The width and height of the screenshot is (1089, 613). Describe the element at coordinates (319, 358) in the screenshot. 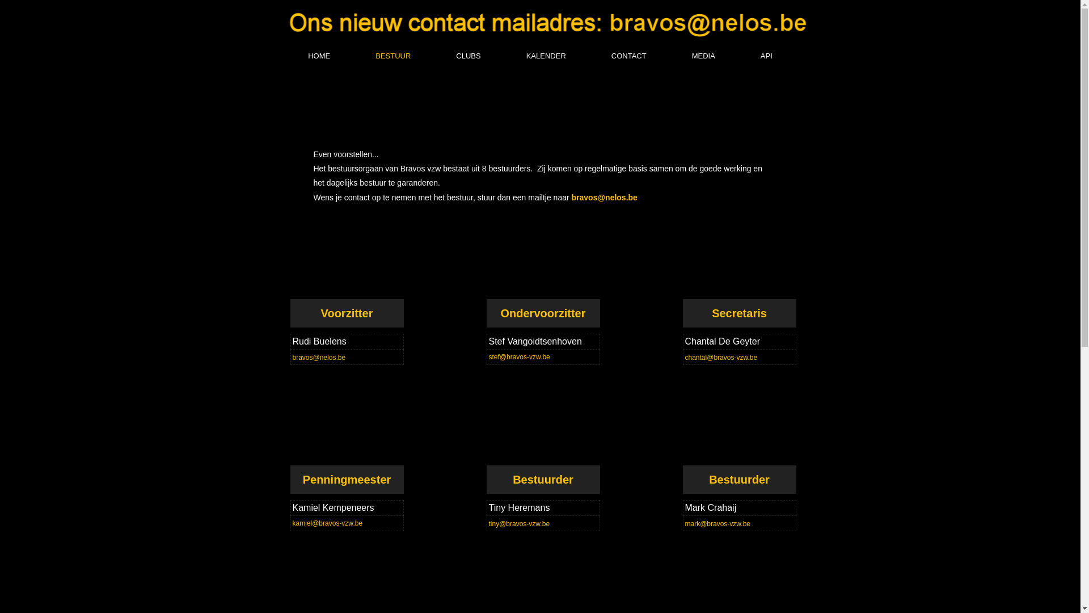

I see `bravos@nelos.be` at that location.